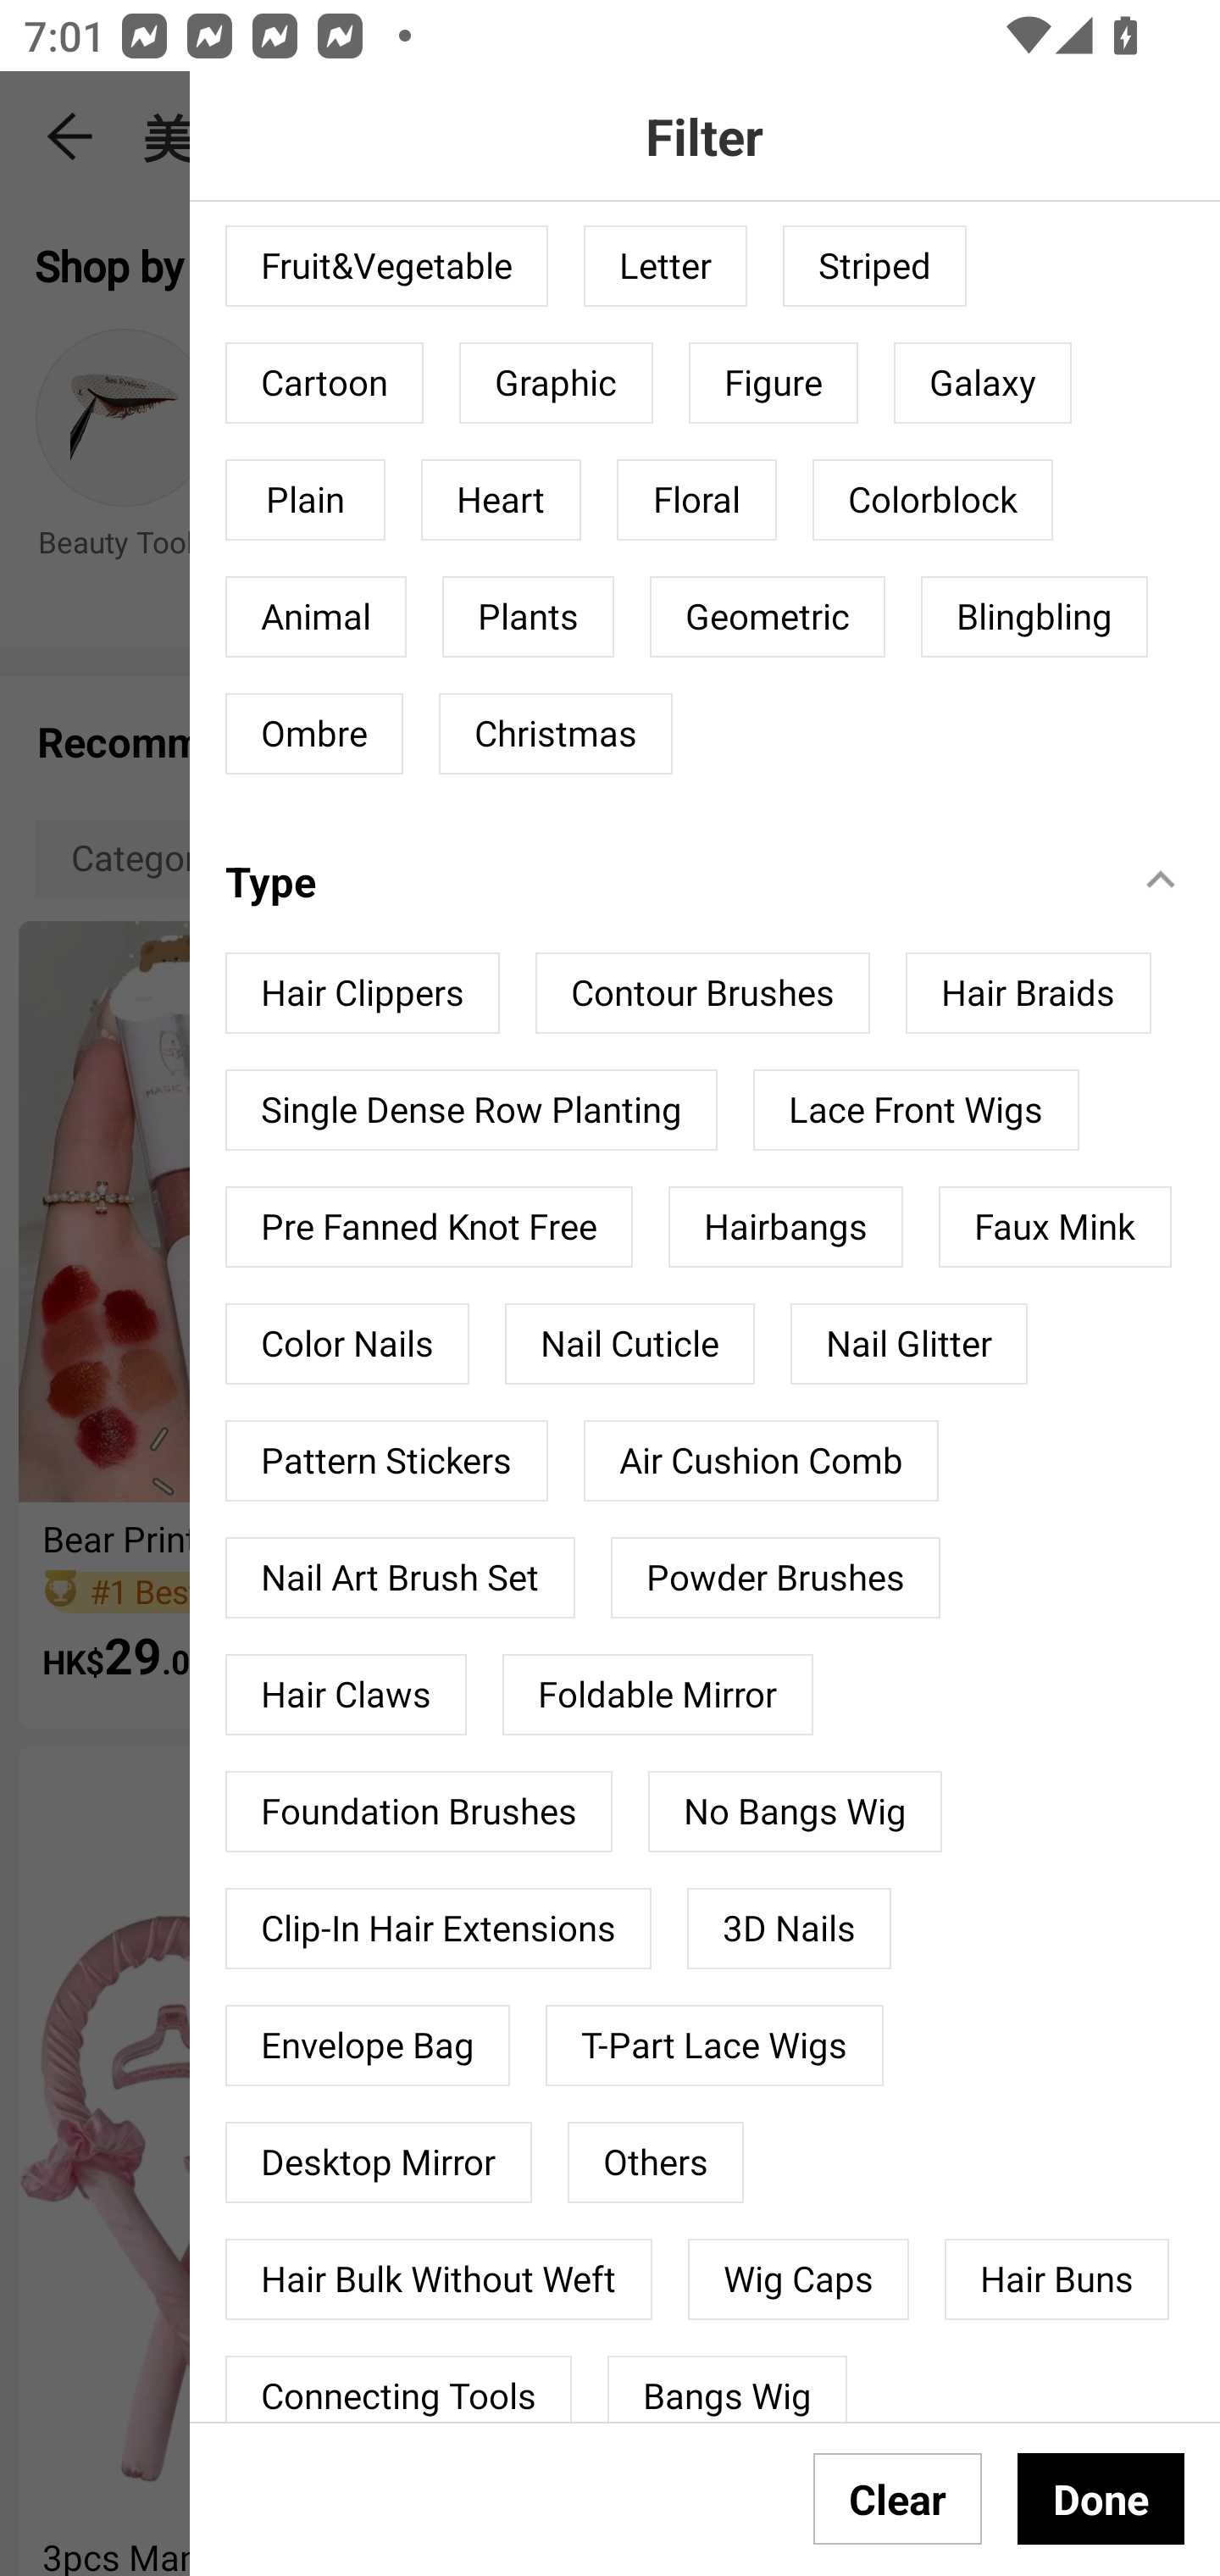 The width and height of the screenshot is (1220, 2576). What do you see at coordinates (776, 1578) in the screenshot?
I see `Powder Brushes` at bounding box center [776, 1578].